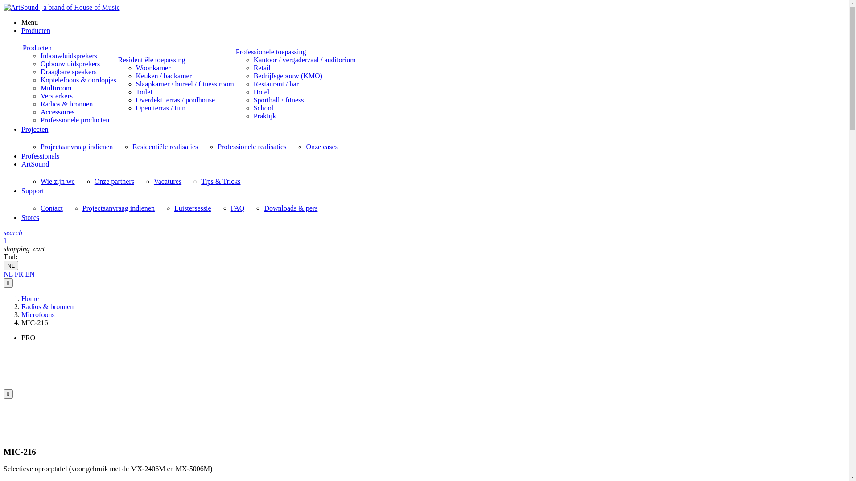 The width and height of the screenshot is (856, 481). What do you see at coordinates (161, 108) in the screenshot?
I see `Open terras / tuin` at bounding box center [161, 108].